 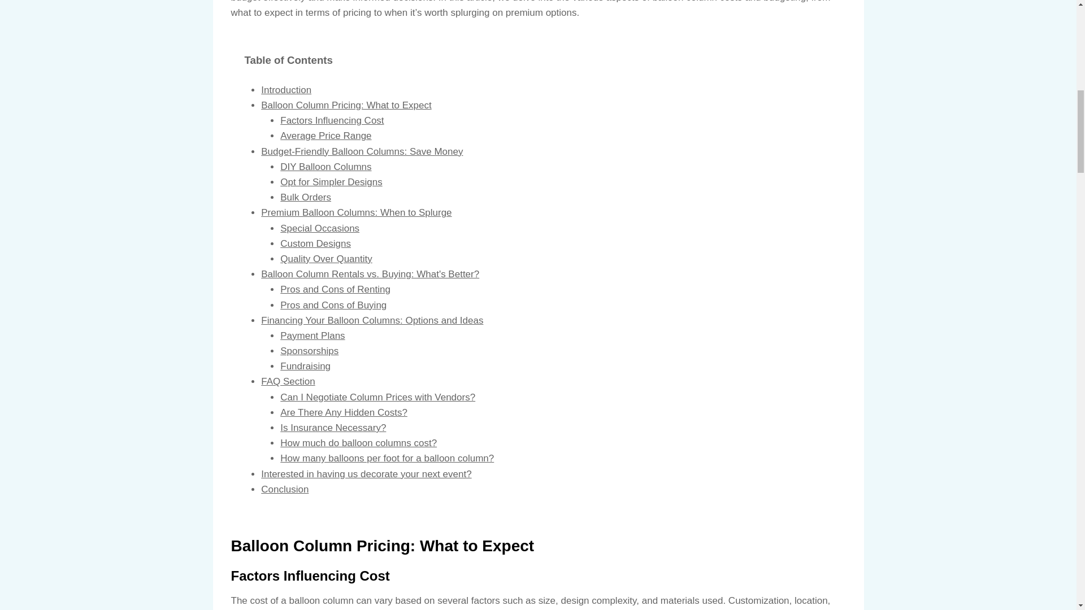 I want to click on Factors Influencing Cost, so click(x=332, y=120).